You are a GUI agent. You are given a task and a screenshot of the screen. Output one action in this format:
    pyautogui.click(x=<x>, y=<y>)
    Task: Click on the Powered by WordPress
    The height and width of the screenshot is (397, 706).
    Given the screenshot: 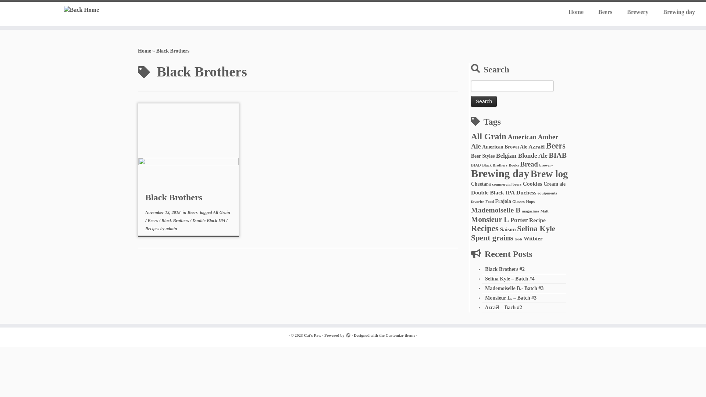 What is the action you would take?
    pyautogui.click(x=348, y=334)
    